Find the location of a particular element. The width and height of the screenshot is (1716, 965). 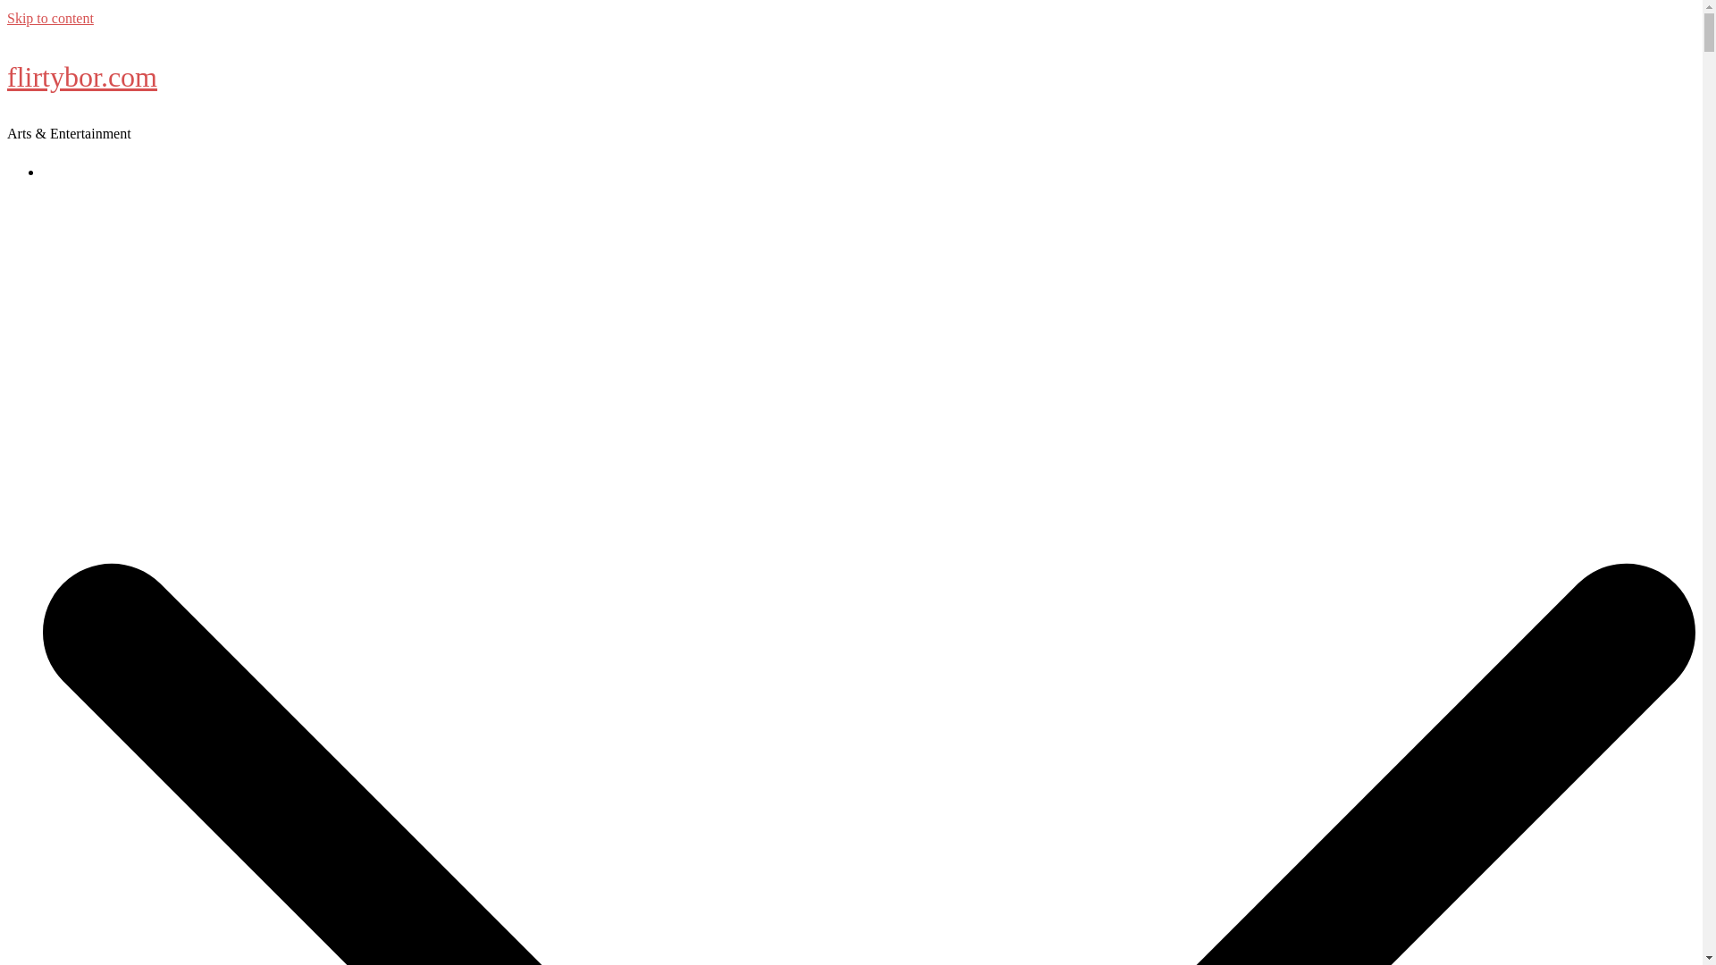

flirtybor.com is located at coordinates (82, 77).